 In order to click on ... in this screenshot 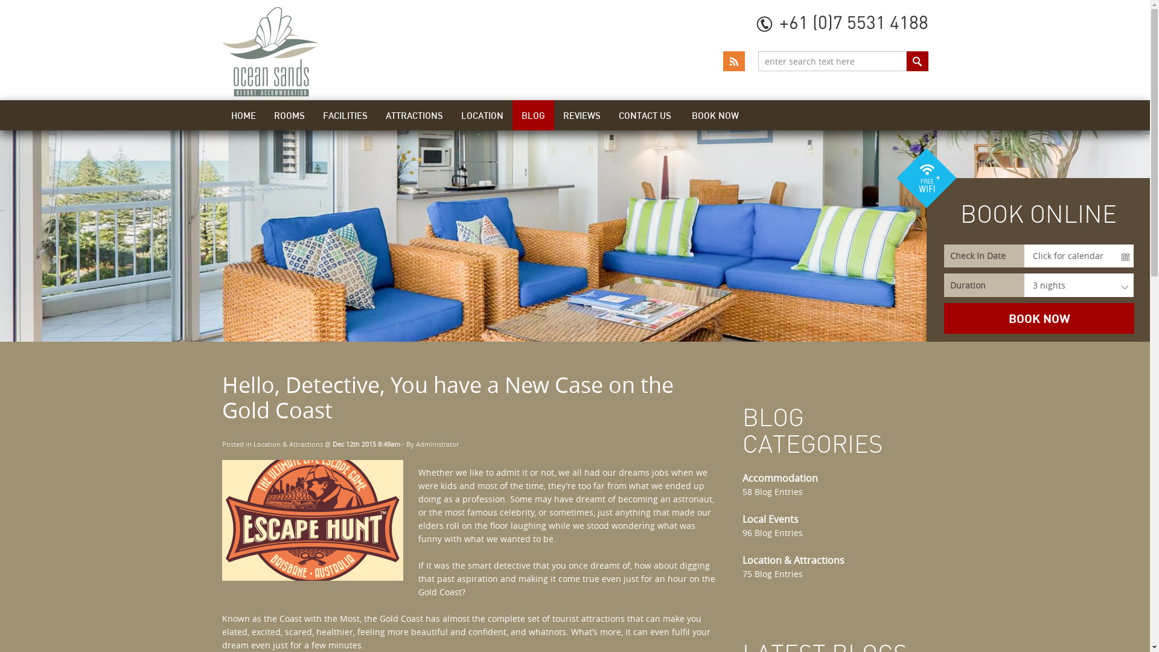, I will do `click(1125, 257)`.